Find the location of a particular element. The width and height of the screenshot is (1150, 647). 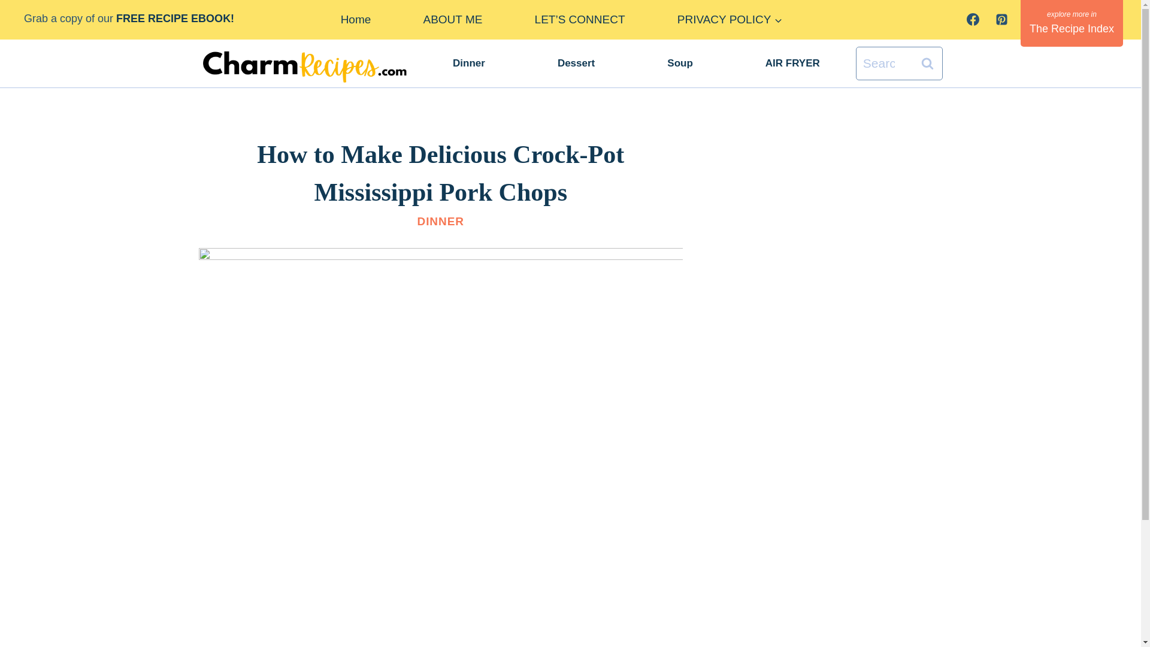

AIR FRYER is located at coordinates (792, 62).